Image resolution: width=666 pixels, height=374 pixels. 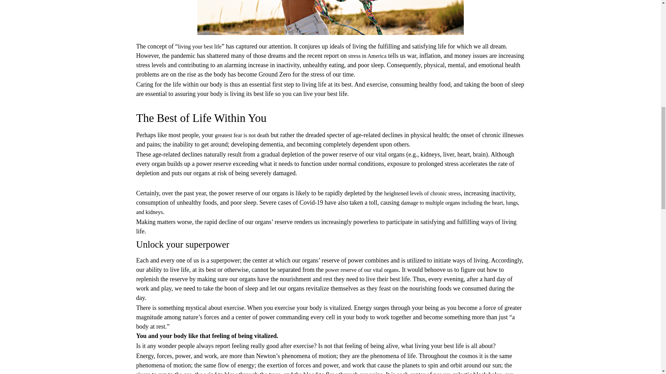 What do you see at coordinates (241, 135) in the screenshot?
I see `greatest fear is not death` at bounding box center [241, 135].